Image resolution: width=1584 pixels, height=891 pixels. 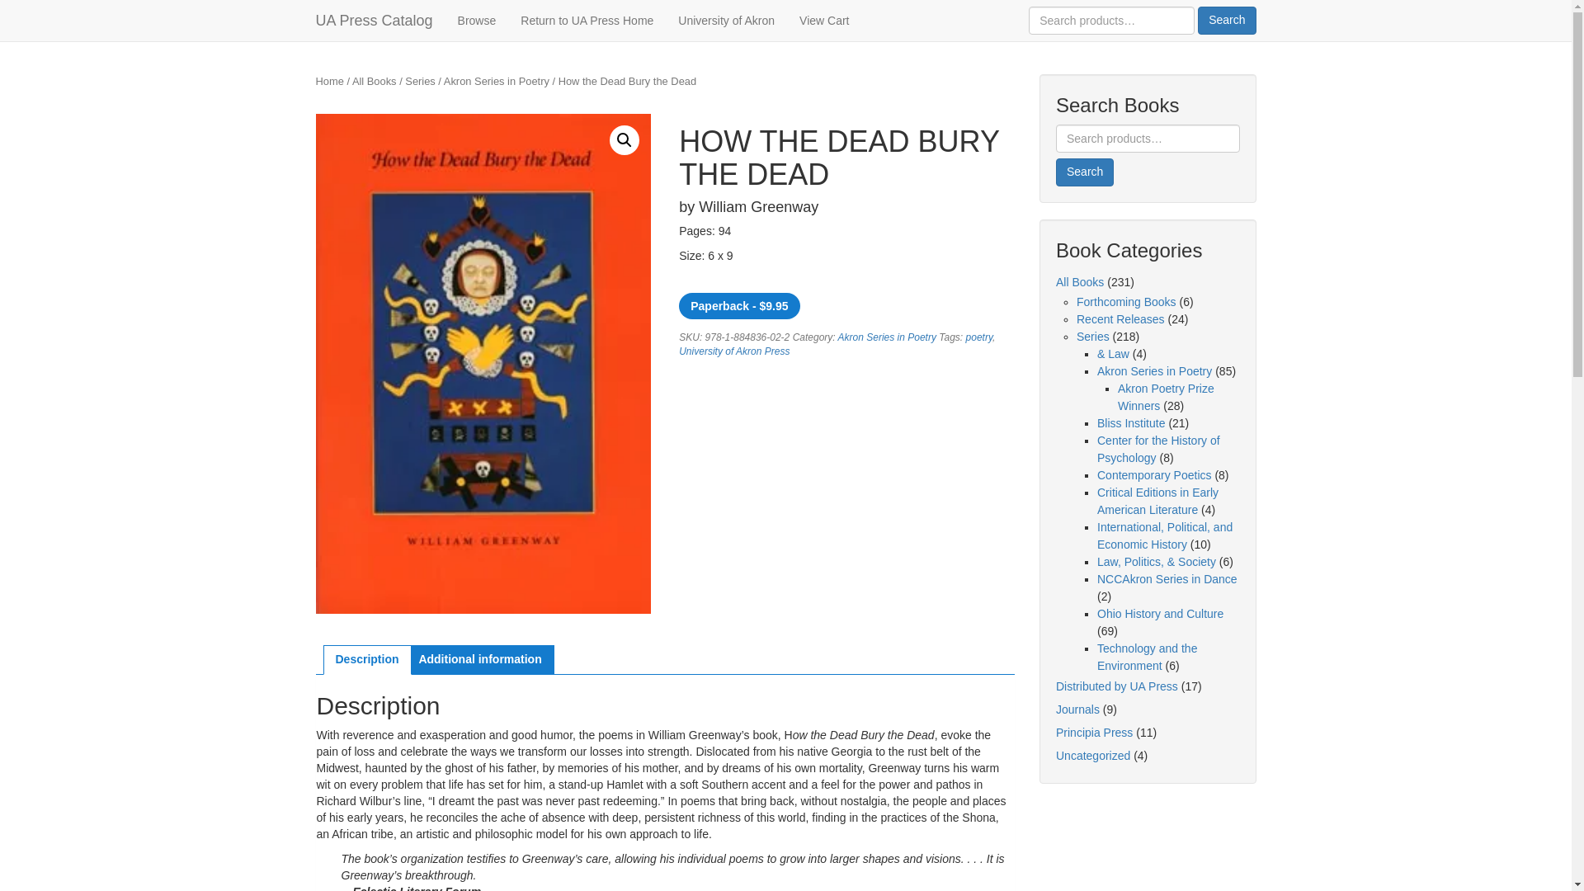 What do you see at coordinates (479, 660) in the screenshot?
I see `Additional information` at bounding box center [479, 660].